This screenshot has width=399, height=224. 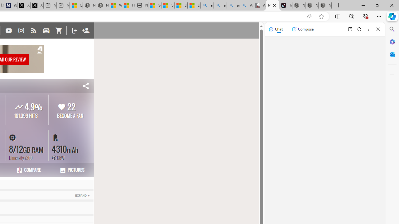 I want to click on TikTok, so click(x=286, y=6).